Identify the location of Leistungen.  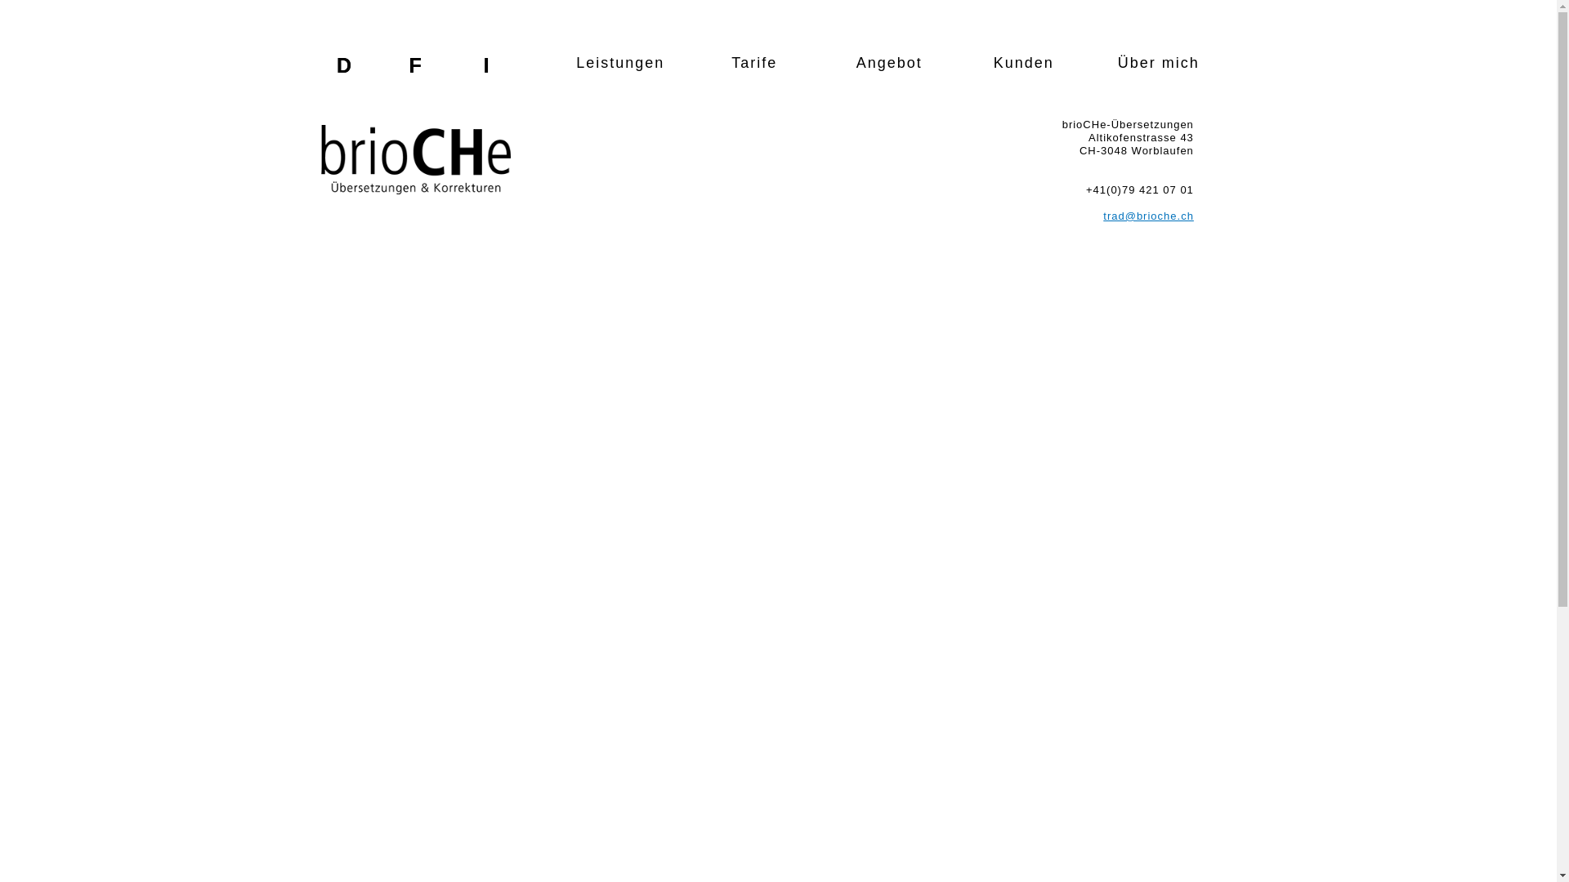
(621, 63).